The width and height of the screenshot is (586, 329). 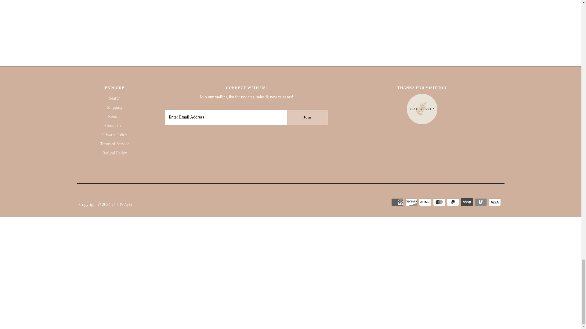 What do you see at coordinates (439, 202) in the screenshot?
I see `Mastercard` at bounding box center [439, 202].